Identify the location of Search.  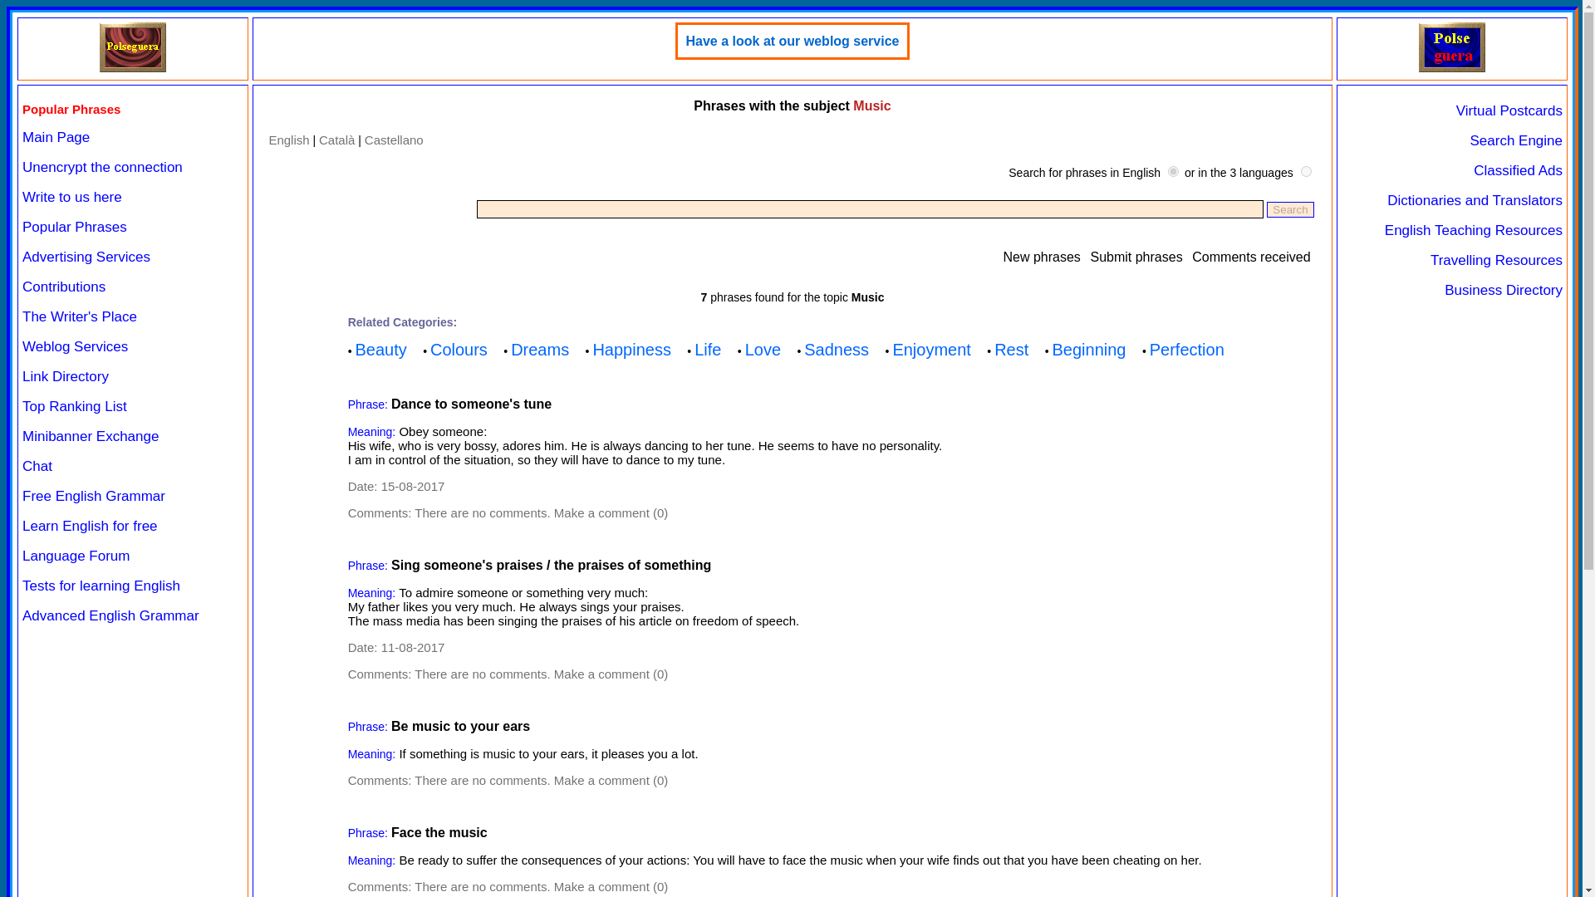
(1289, 209).